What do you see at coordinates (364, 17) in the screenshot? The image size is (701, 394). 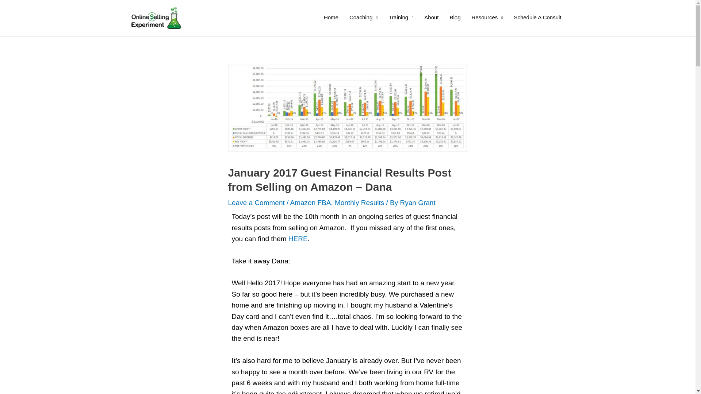 I see `Coaching` at bounding box center [364, 17].